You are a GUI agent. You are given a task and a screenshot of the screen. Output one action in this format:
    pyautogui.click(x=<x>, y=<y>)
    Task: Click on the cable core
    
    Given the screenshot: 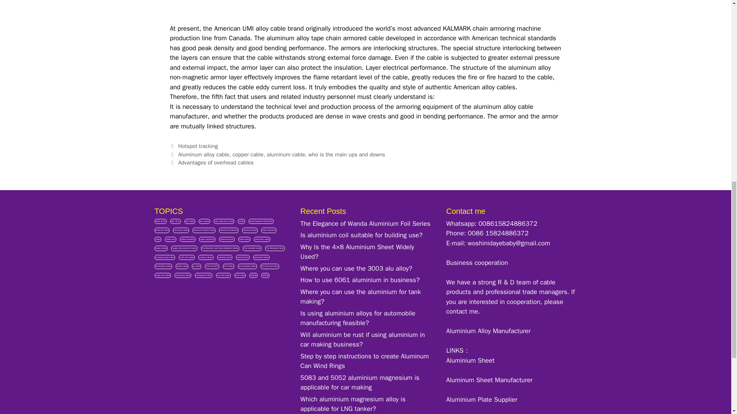 What is the action you would take?
    pyautogui.click(x=170, y=239)
    